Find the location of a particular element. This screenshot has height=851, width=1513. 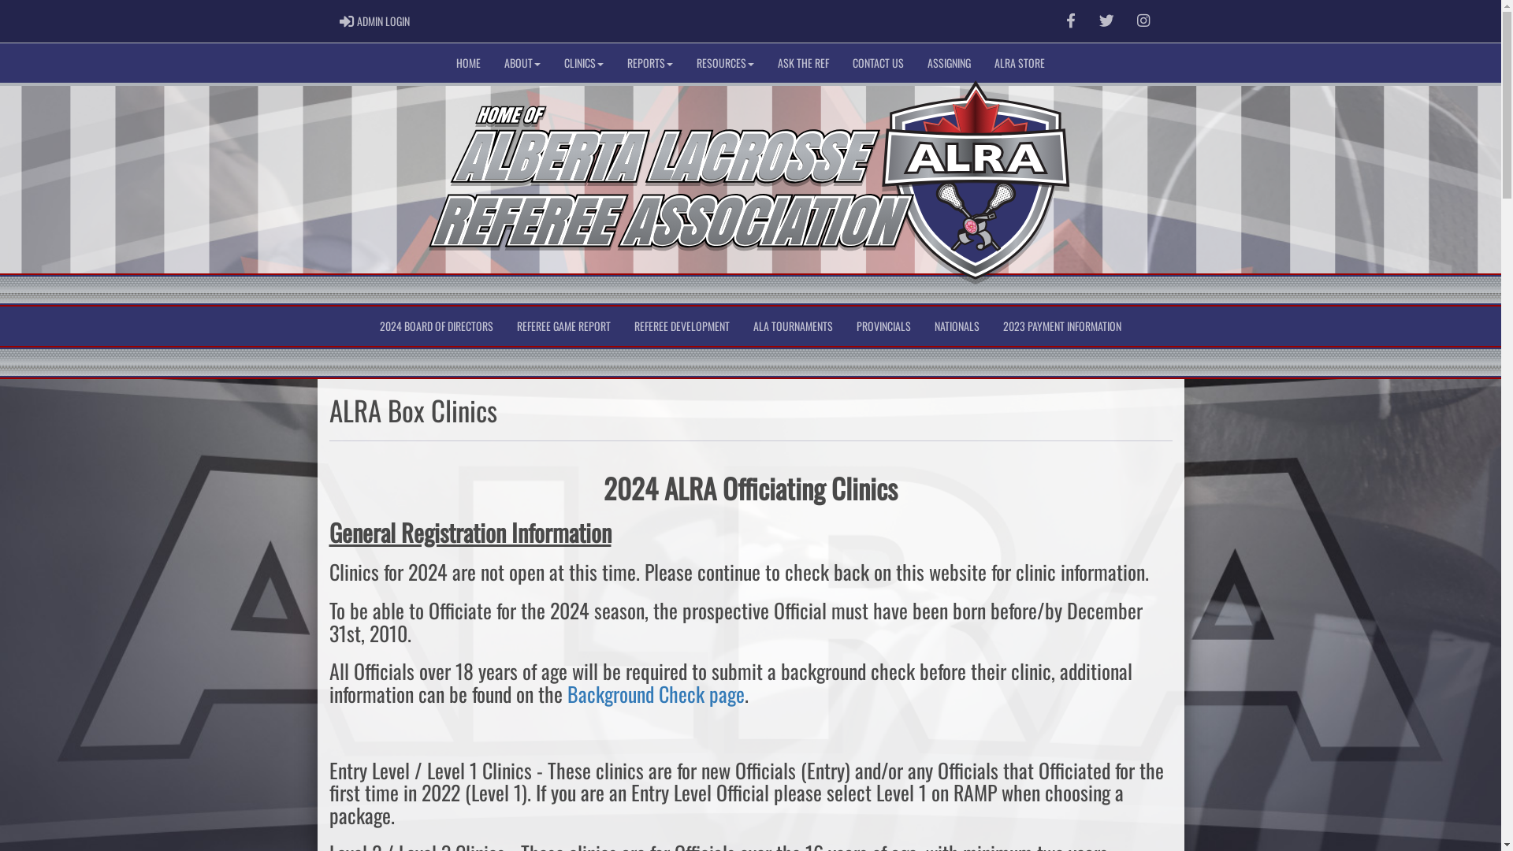

Twitter is located at coordinates (1106, 21).